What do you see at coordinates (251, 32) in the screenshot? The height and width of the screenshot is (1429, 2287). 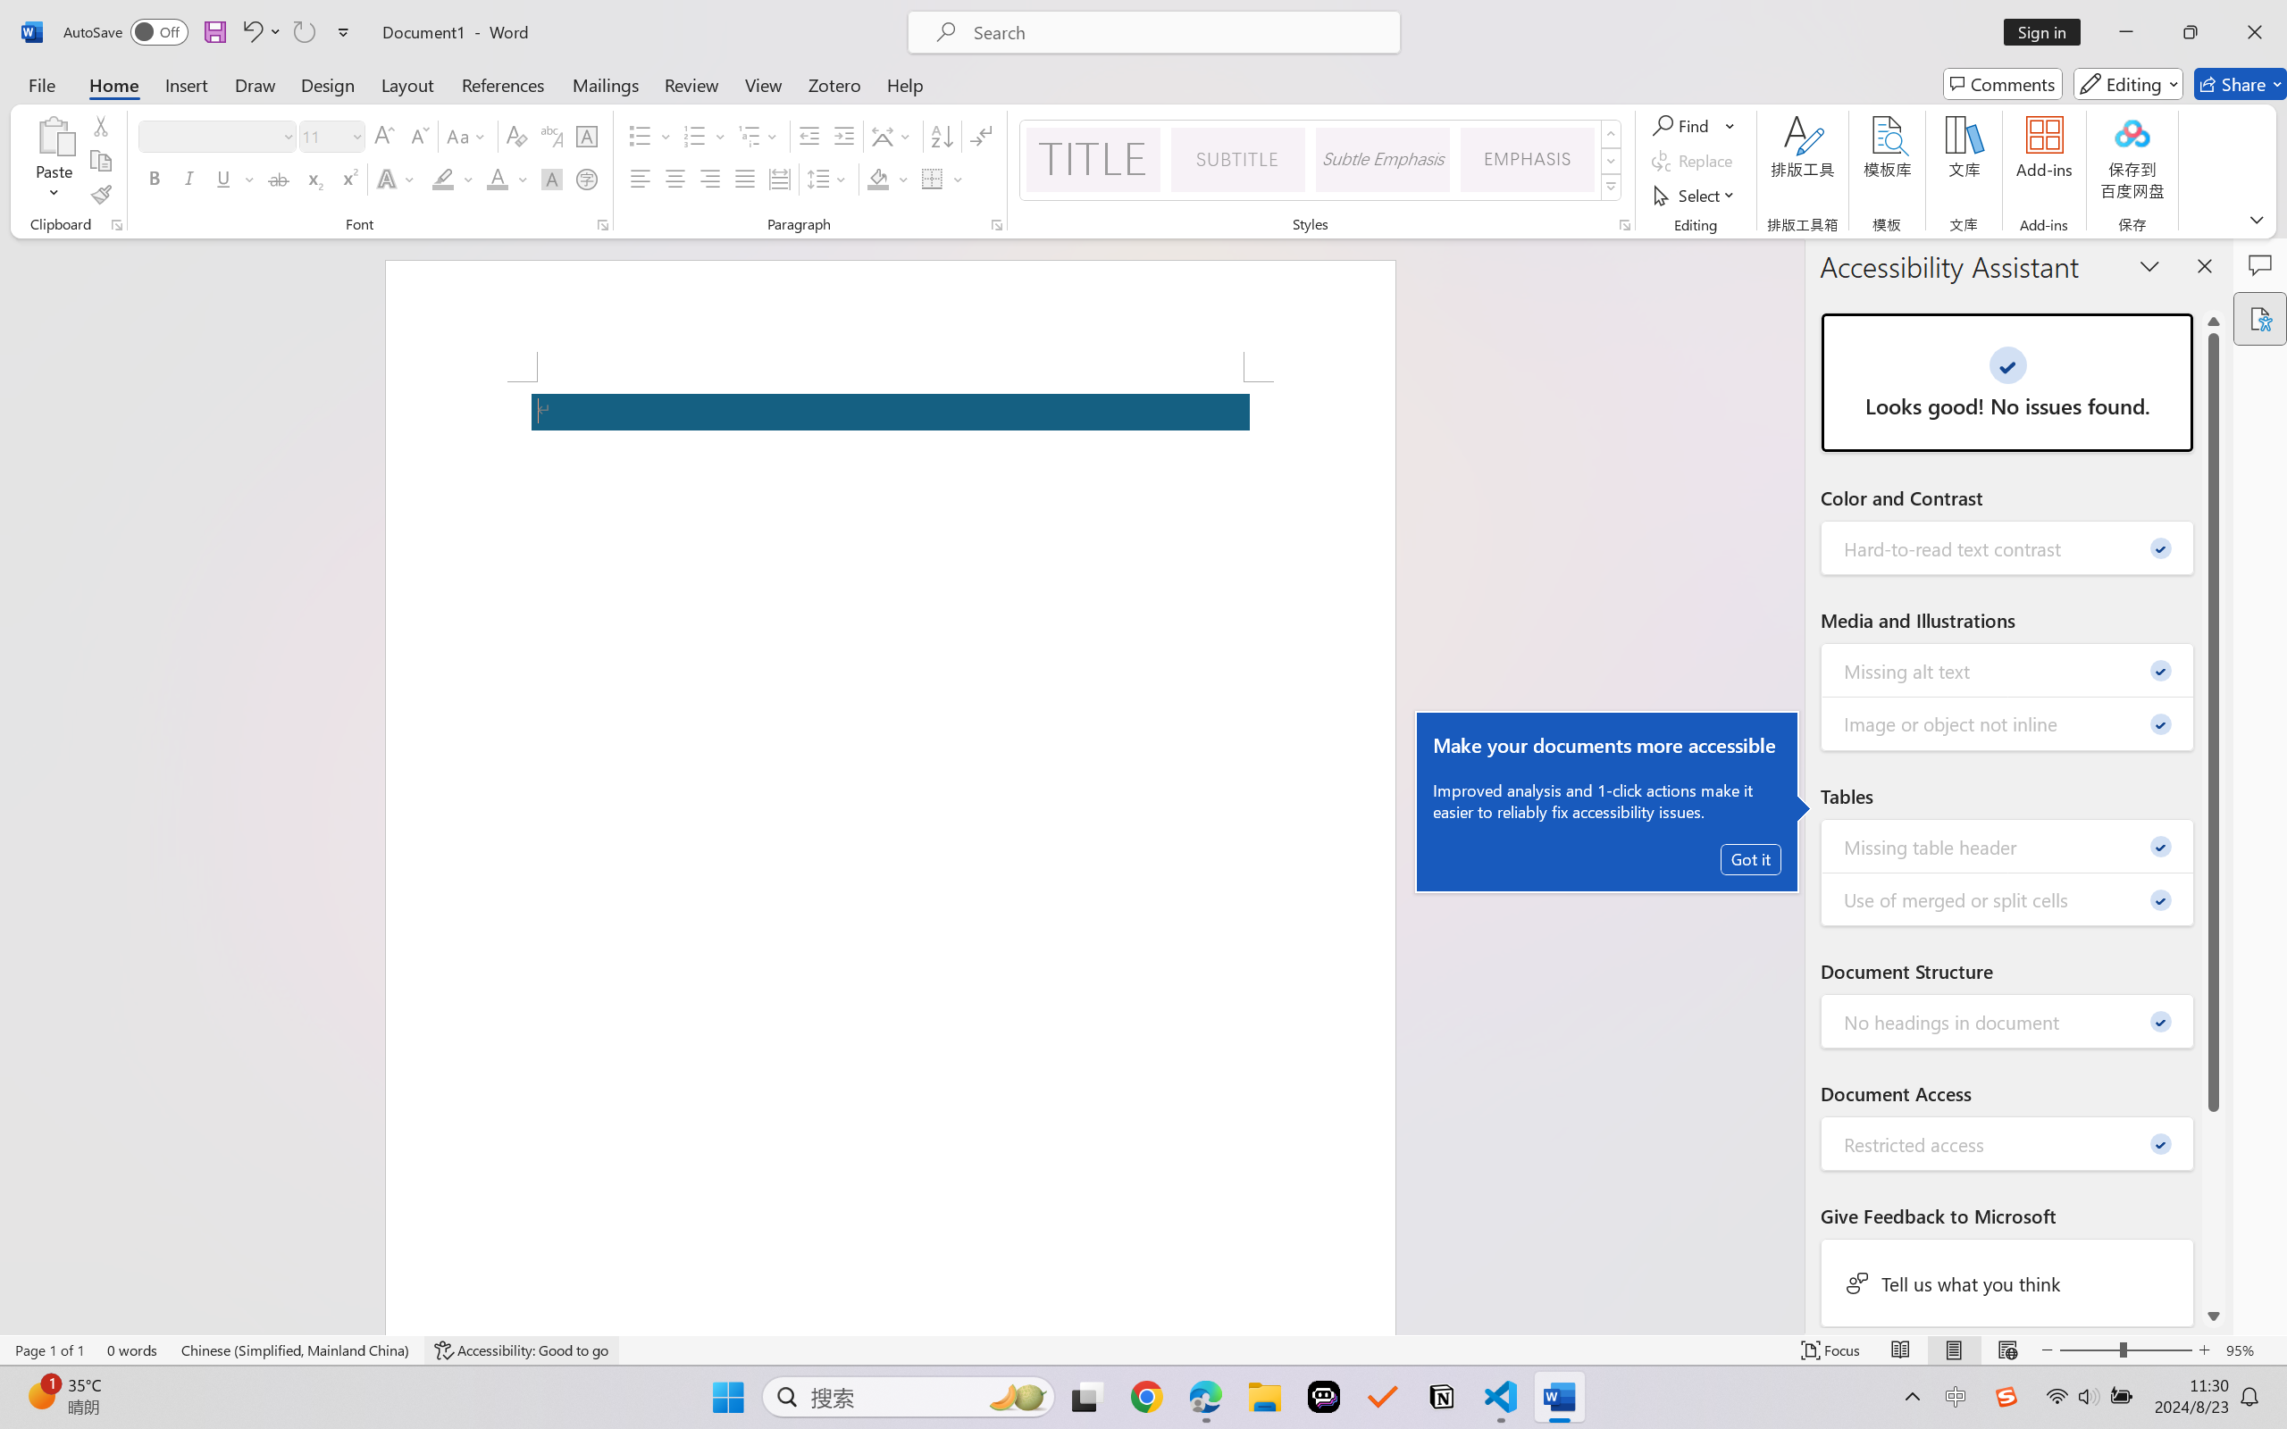 I see `Undo Apply Quick Style Set` at bounding box center [251, 32].